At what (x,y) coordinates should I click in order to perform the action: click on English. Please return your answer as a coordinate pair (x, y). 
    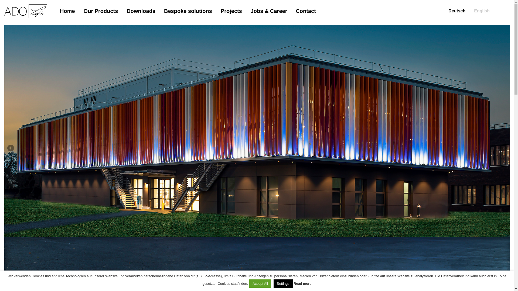
    Looking at the image, I should click on (482, 11).